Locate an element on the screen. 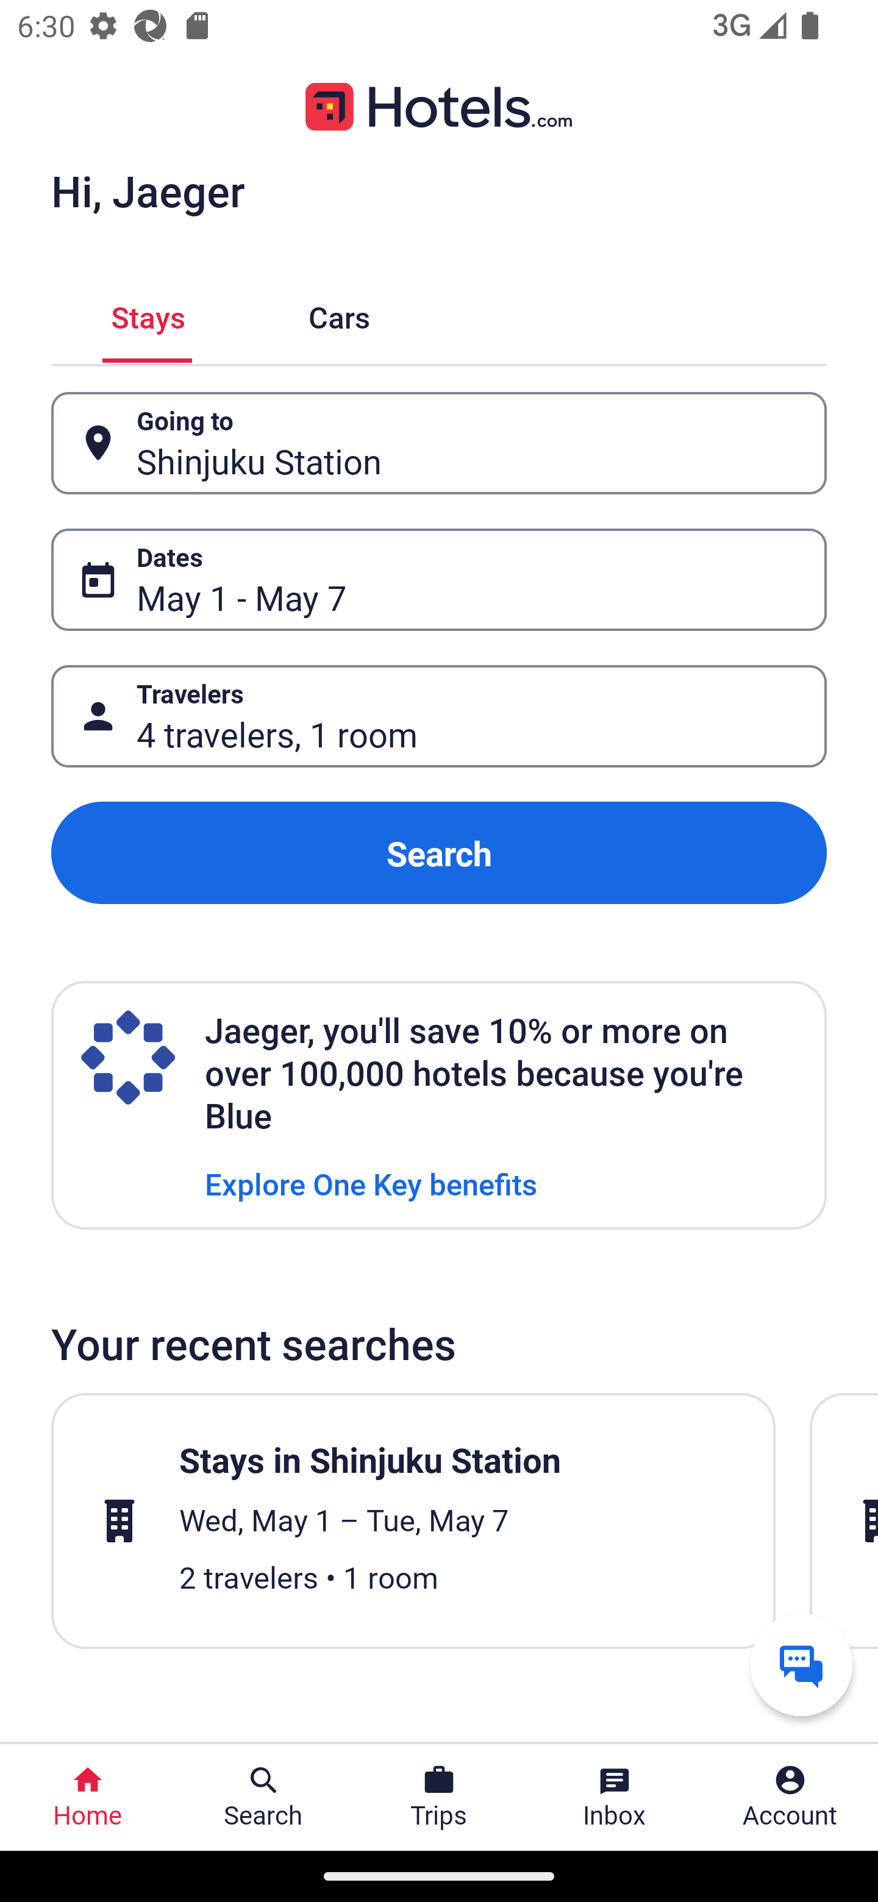 This screenshot has width=878, height=1902. Travelers Button 4 travelers, 1 room is located at coordinates (439, 717).